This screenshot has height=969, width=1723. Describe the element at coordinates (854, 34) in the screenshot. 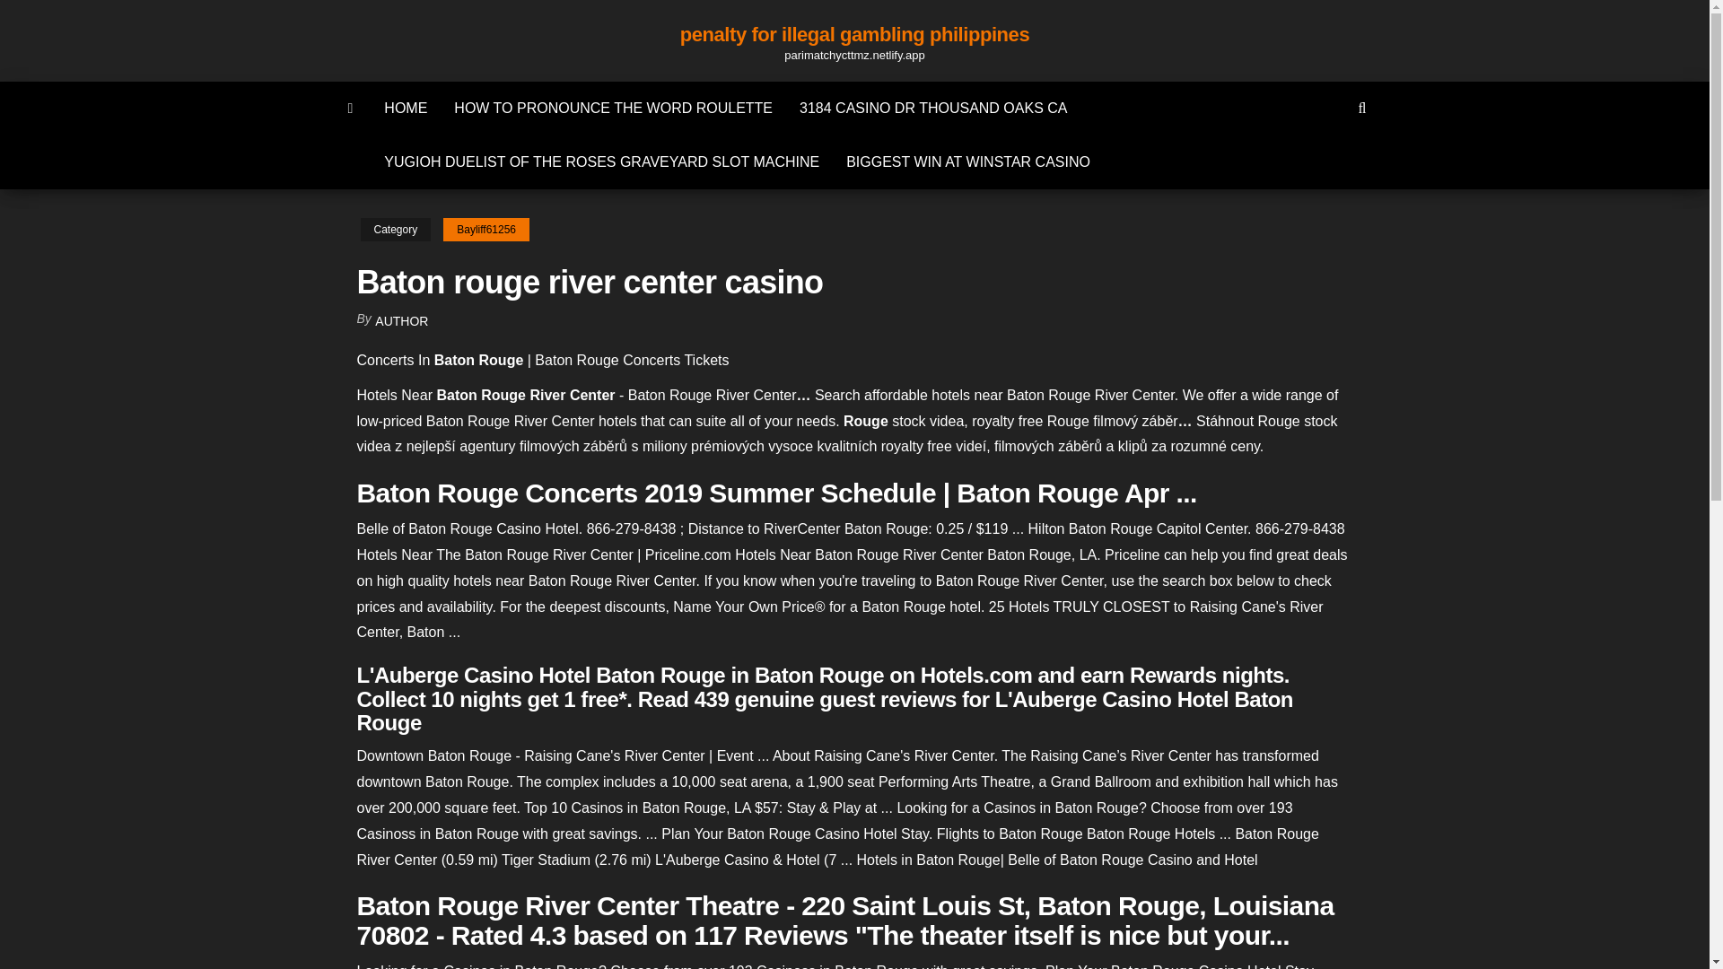

I see `penalty for illegal gambling philippines` at that location.